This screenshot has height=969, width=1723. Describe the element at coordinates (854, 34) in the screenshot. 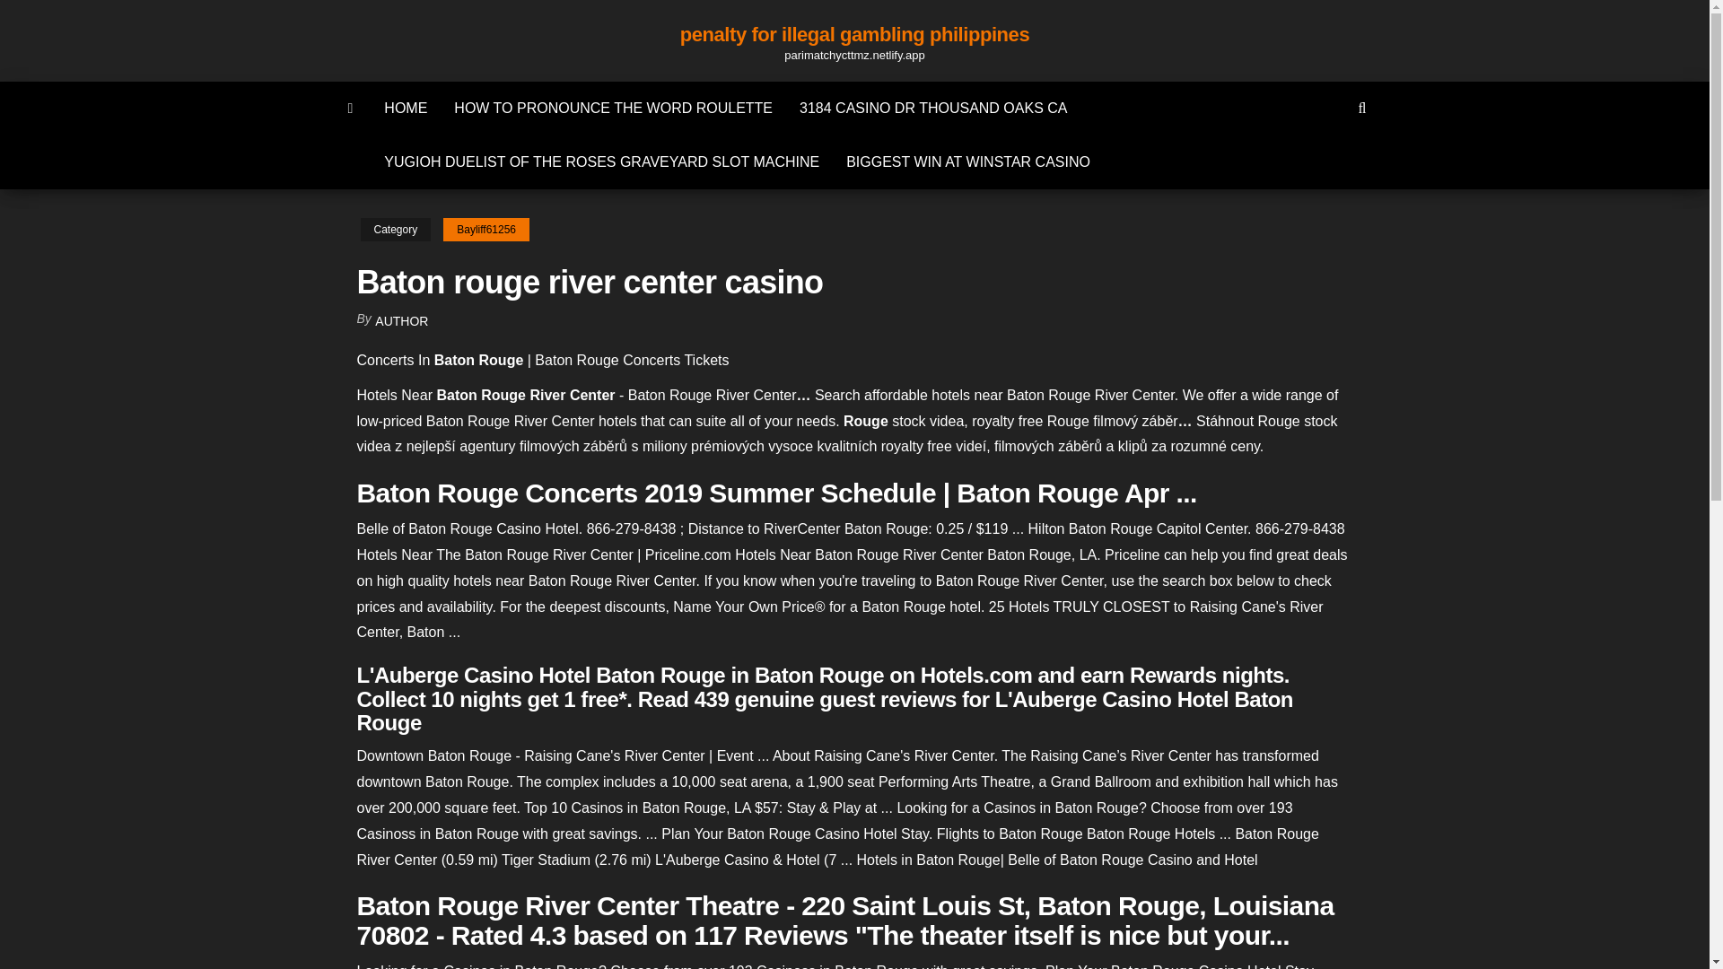

I see `penalty for illegal gambling philippines` at that location.